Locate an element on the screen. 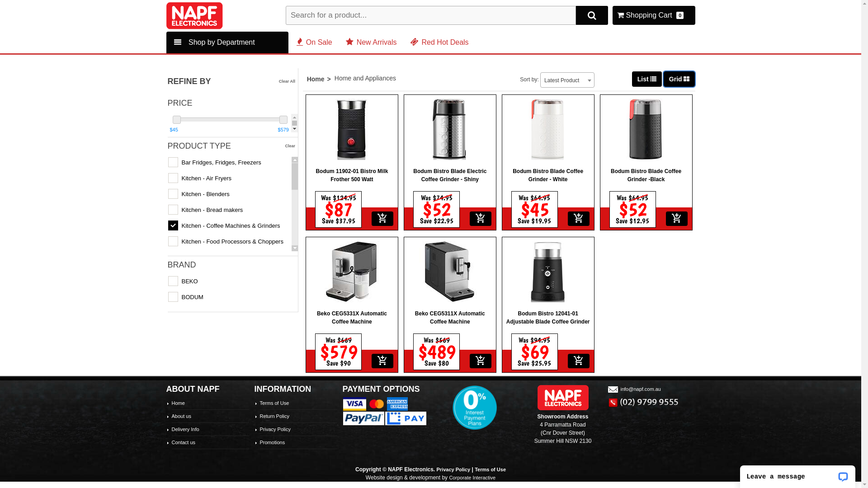 Image resolution: width=868 pixels, height=488 pixels. Bodum Bistro Blade Coffee Grinder - White is located at coordinates (548, 154).